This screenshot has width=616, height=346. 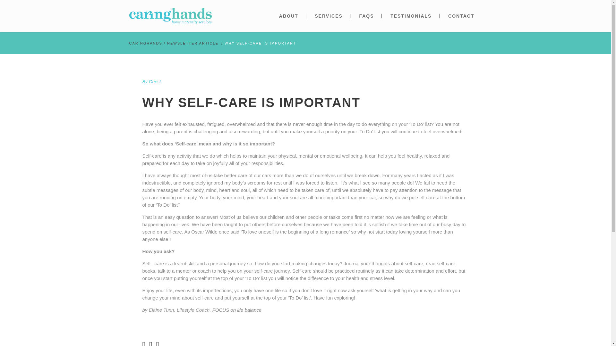 What do you see at coordinates (329, 16) in the screenshot?
I see `SERVICES` at bounding box center [329, 16].